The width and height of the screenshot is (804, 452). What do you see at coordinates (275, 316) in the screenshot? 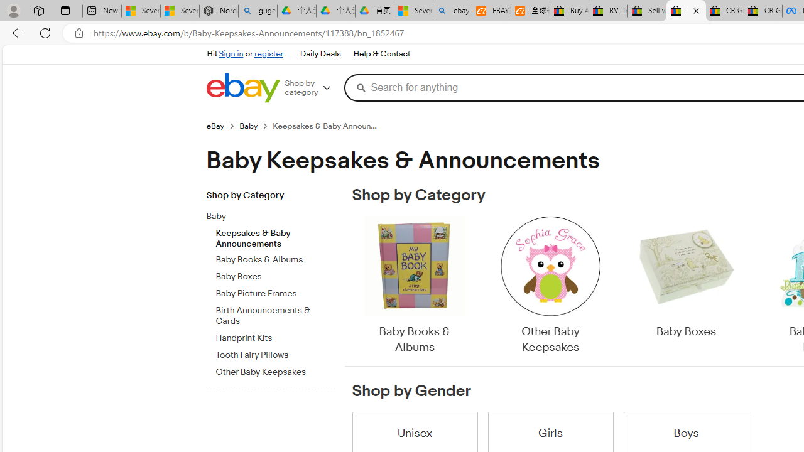
I see `Birth Announcements & Cards` at bounding box center [275, 316].